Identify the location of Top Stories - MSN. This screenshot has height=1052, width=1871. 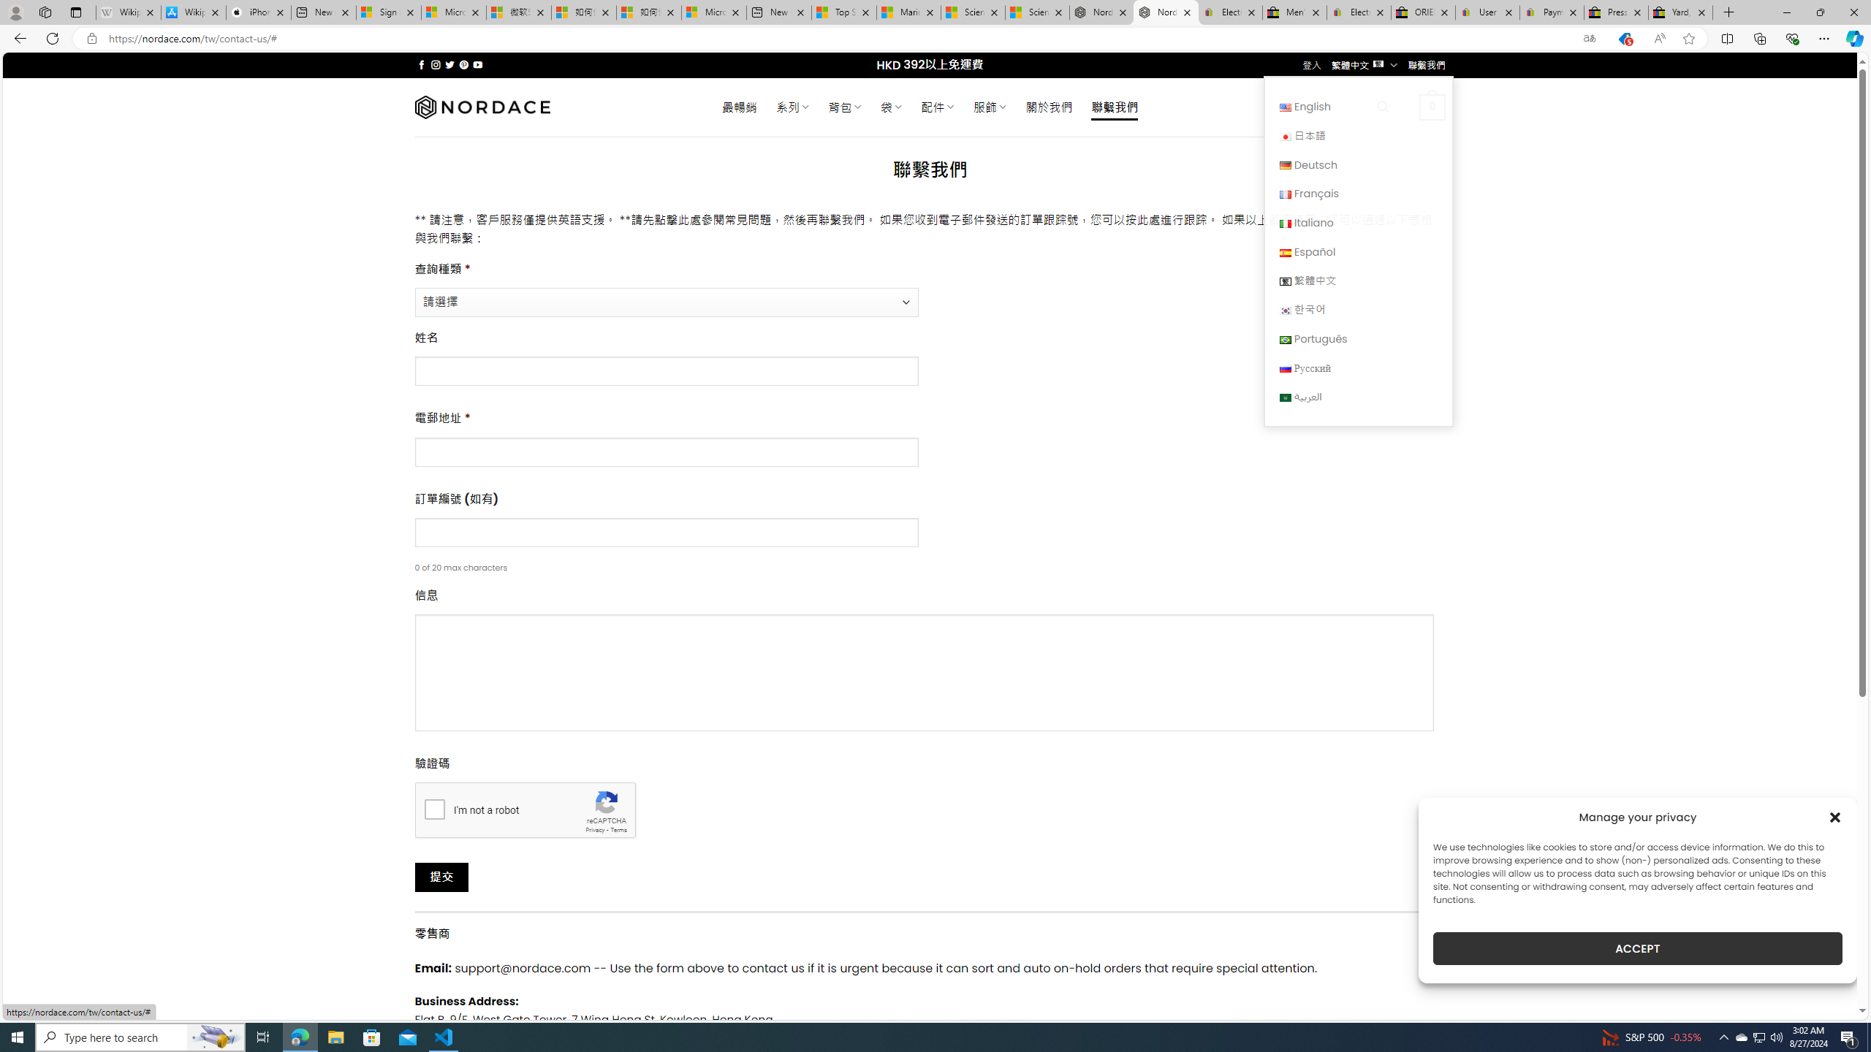
(843, 12).